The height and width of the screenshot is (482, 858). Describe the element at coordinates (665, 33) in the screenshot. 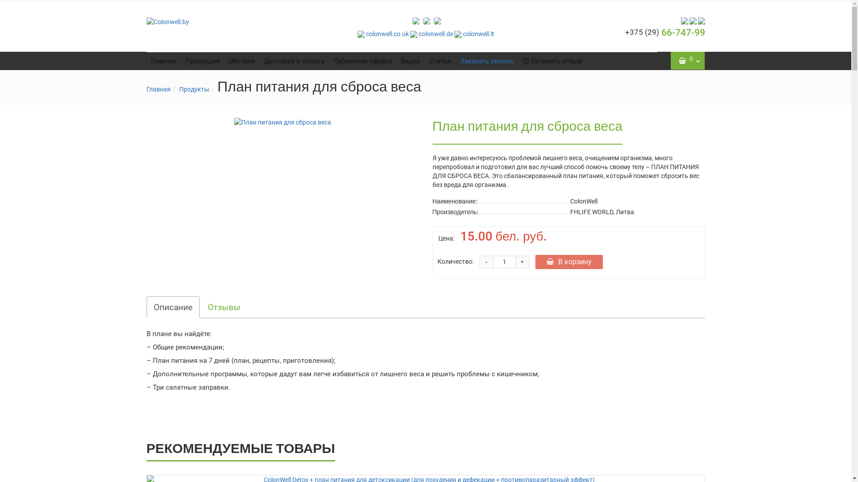

I see `+375 (29) 66-747-99` at that location.